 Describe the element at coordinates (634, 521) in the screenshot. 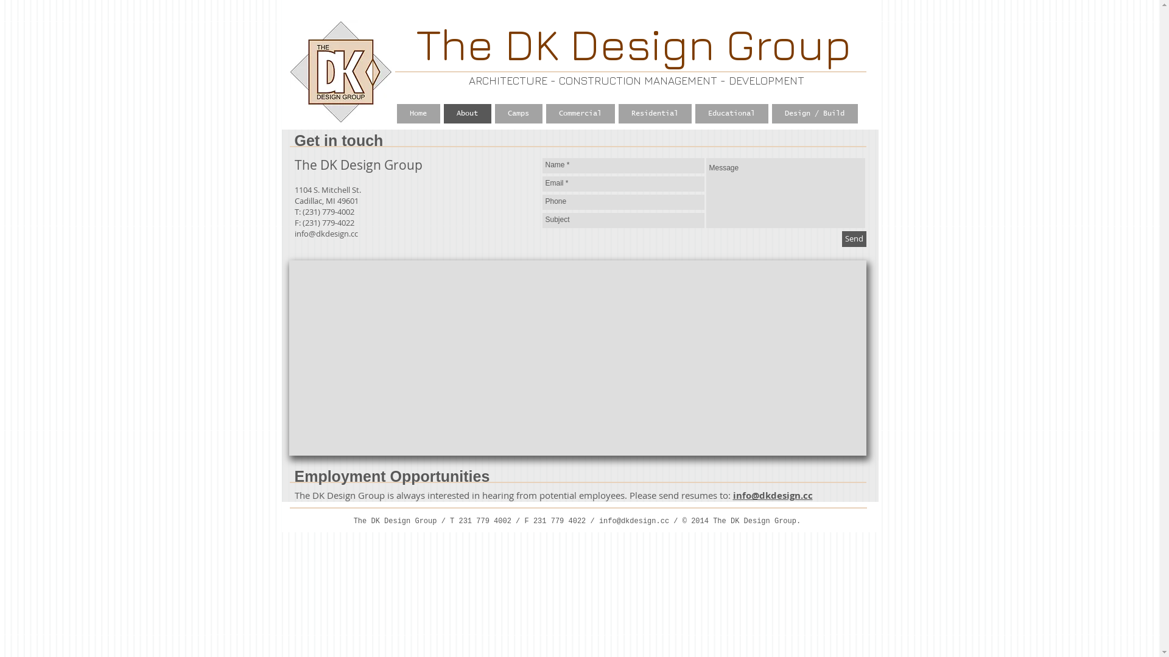

I see `info@dkdesign.cc` at that location.